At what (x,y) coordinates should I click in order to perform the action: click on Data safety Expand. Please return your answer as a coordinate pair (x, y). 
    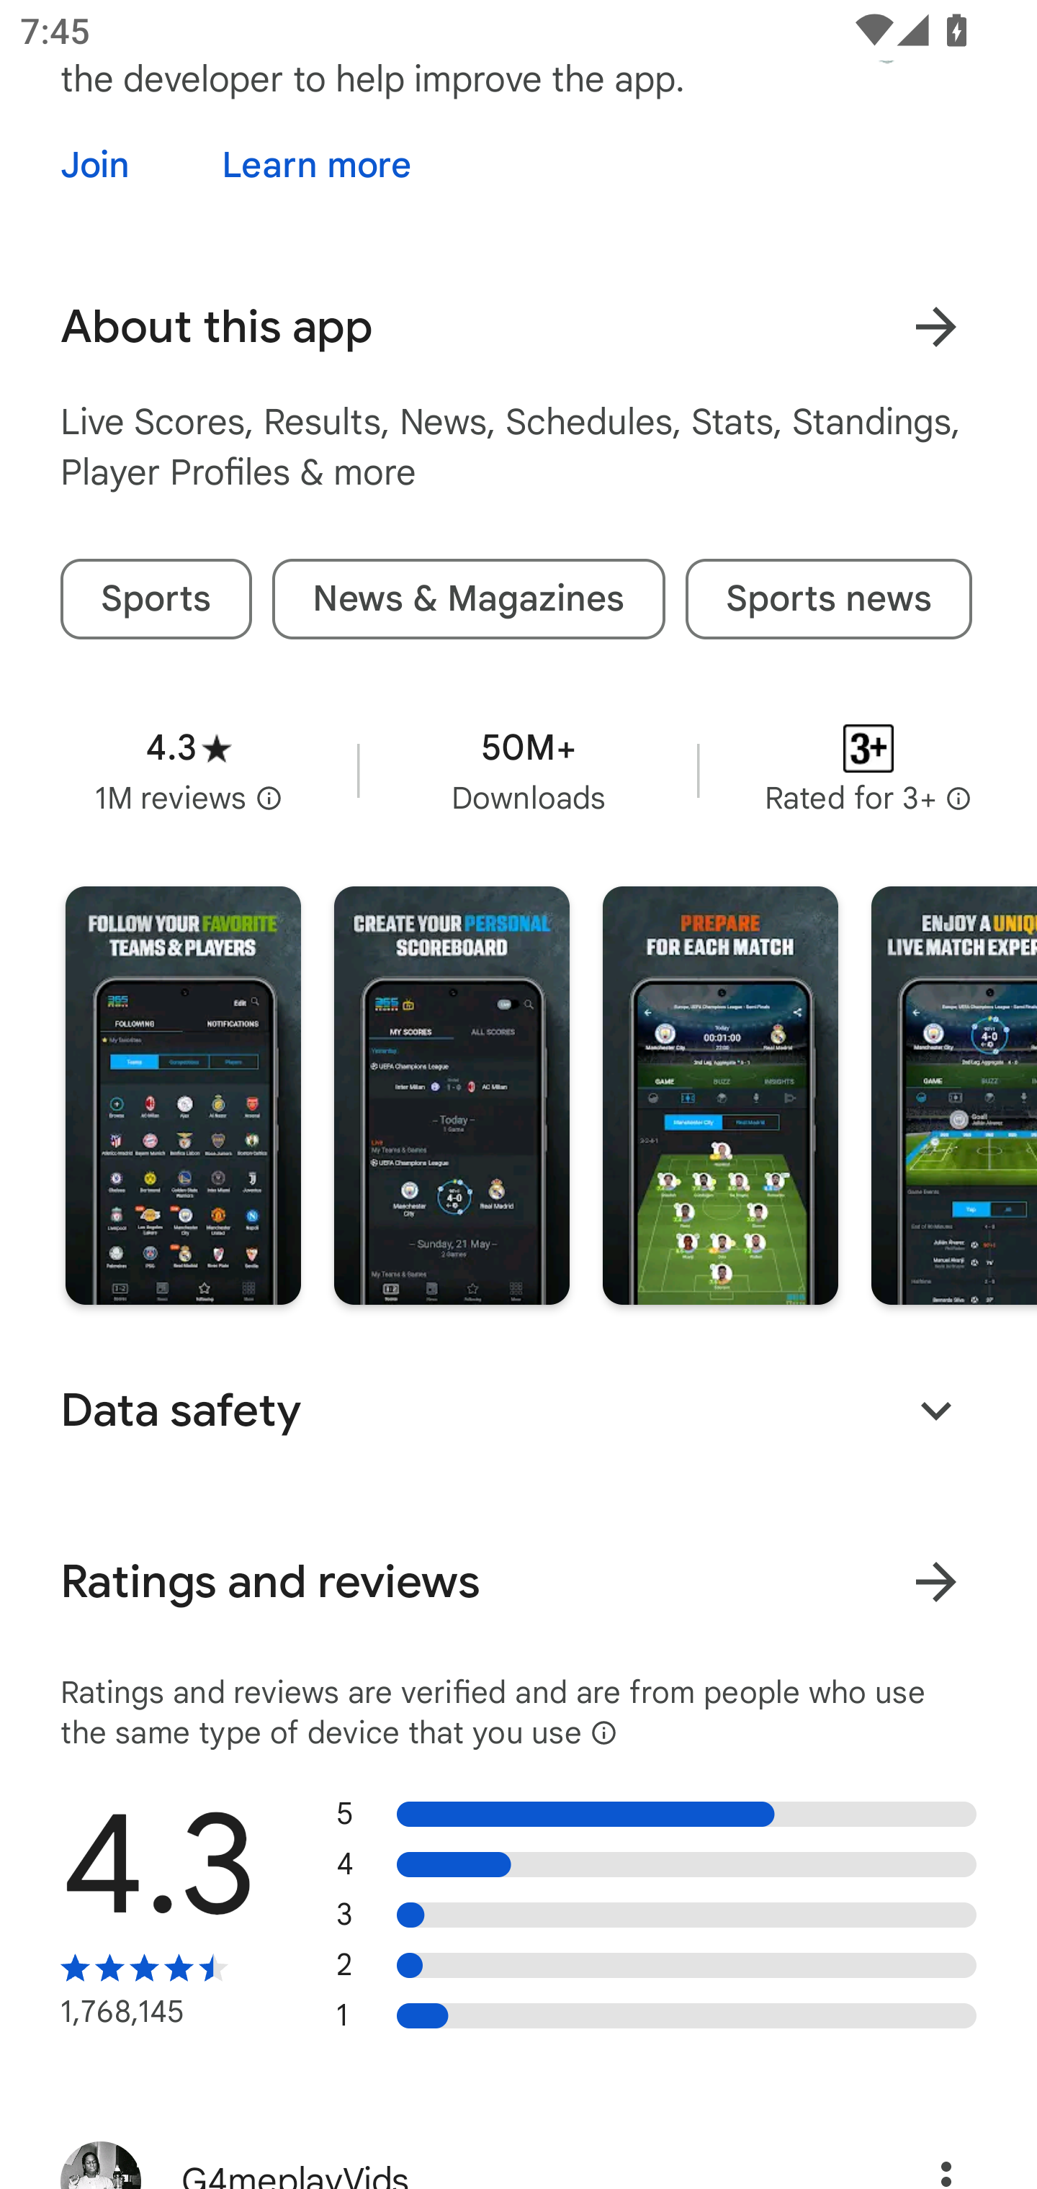
    Looking at the image, I should click on (518, 1411).